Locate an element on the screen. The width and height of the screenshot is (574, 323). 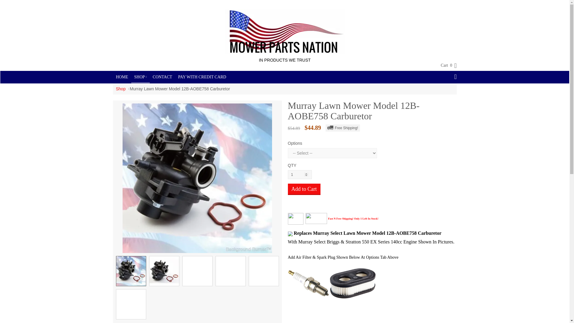
1 is located at coordinates (300, 175).